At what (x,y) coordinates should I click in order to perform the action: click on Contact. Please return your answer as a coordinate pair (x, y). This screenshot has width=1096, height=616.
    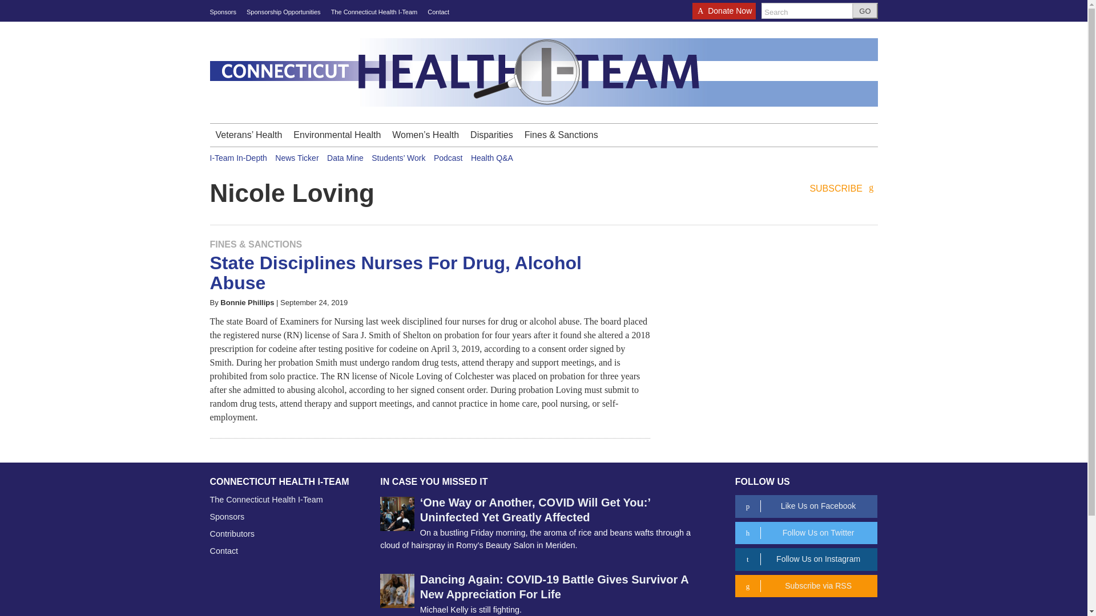
    Looking at the image, I should click on (438, 12).